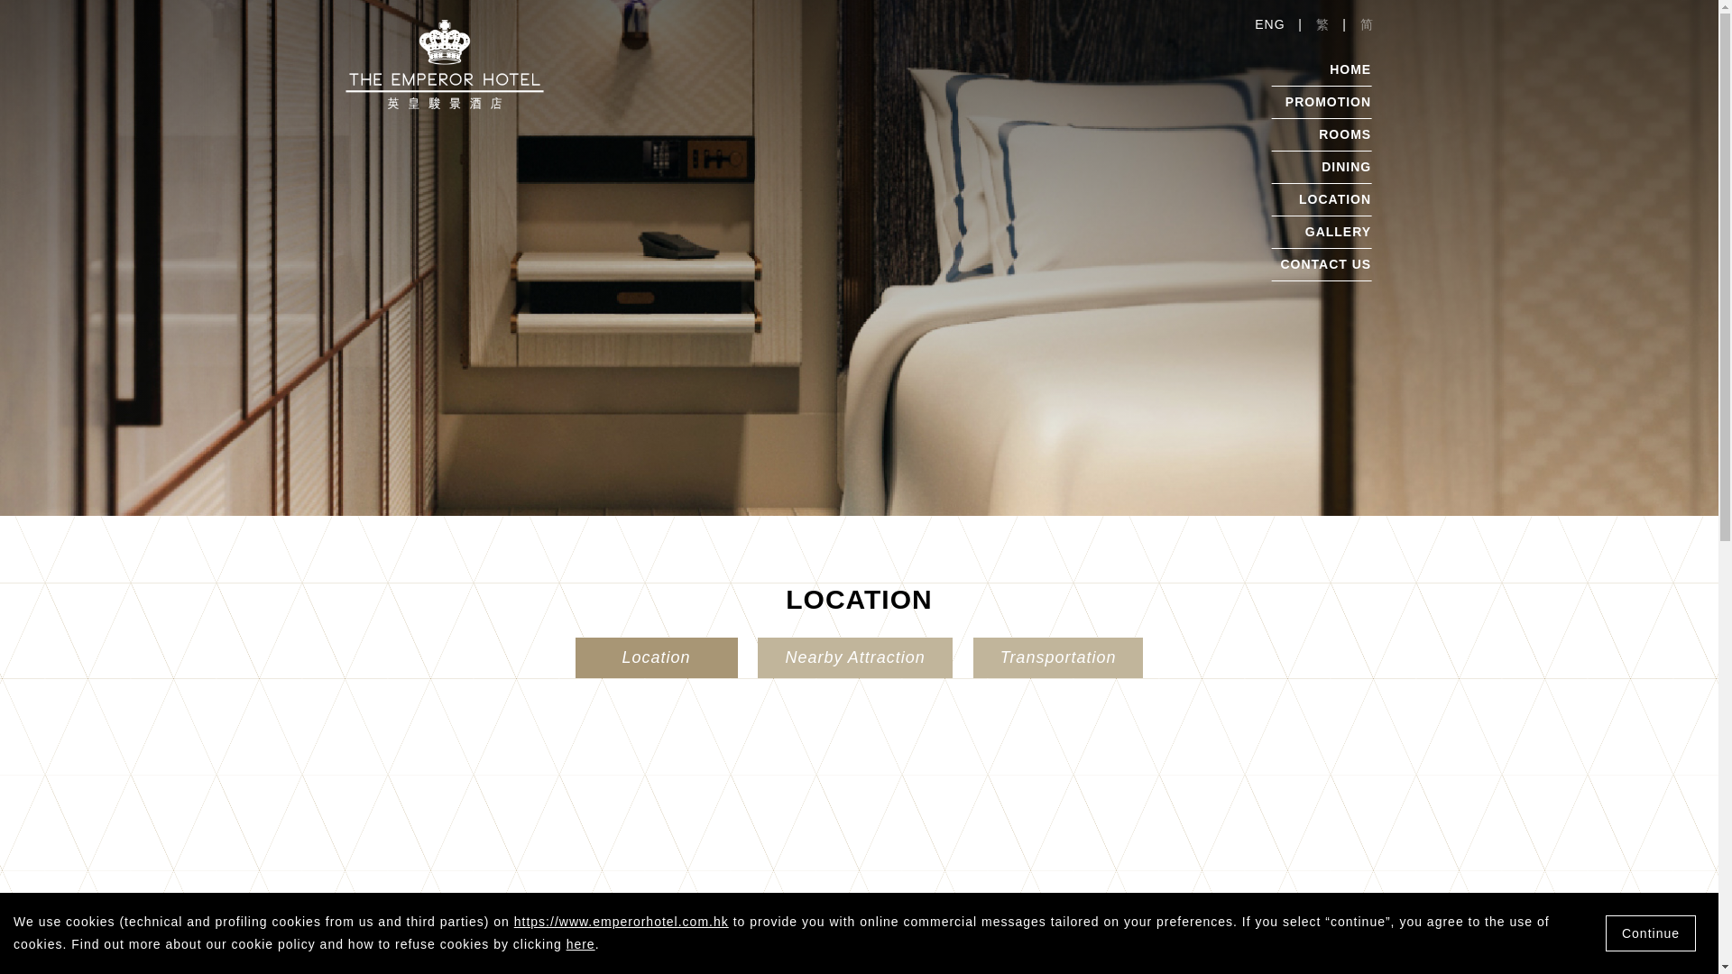  I want to click on PROMOTION, so click(1328, 101).